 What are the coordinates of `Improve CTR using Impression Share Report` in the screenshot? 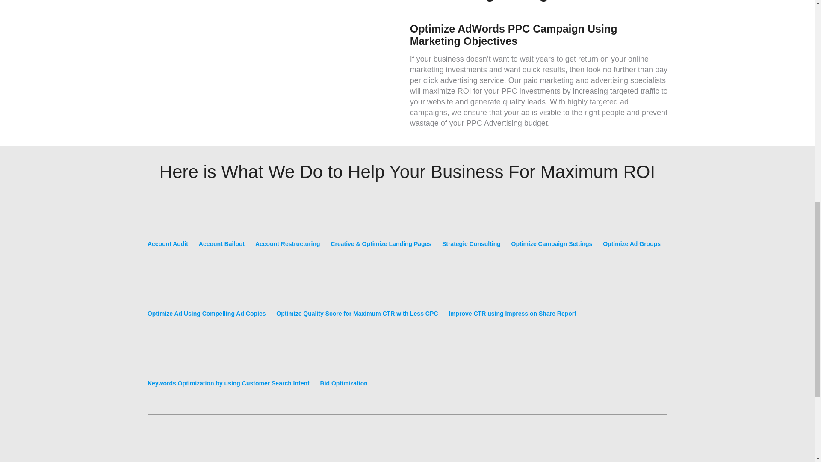 It's located at (512, 297).